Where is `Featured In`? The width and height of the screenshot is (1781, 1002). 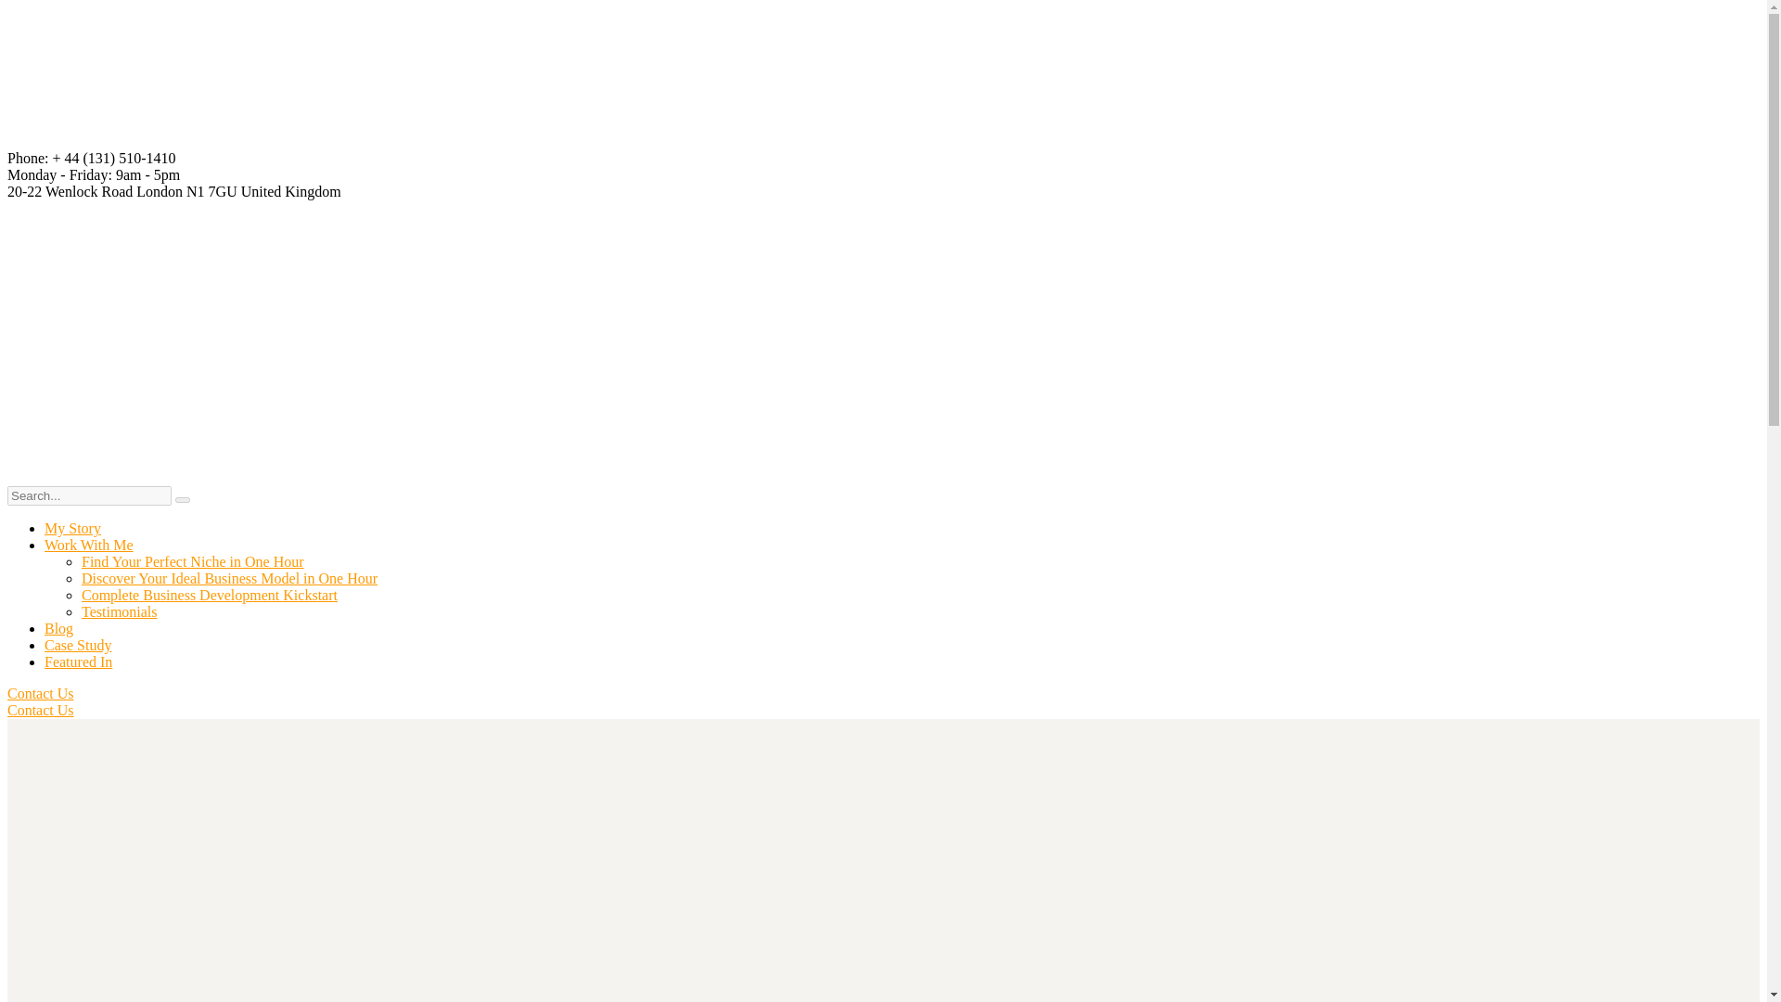
Featured In is located at coordinates (78, 662).